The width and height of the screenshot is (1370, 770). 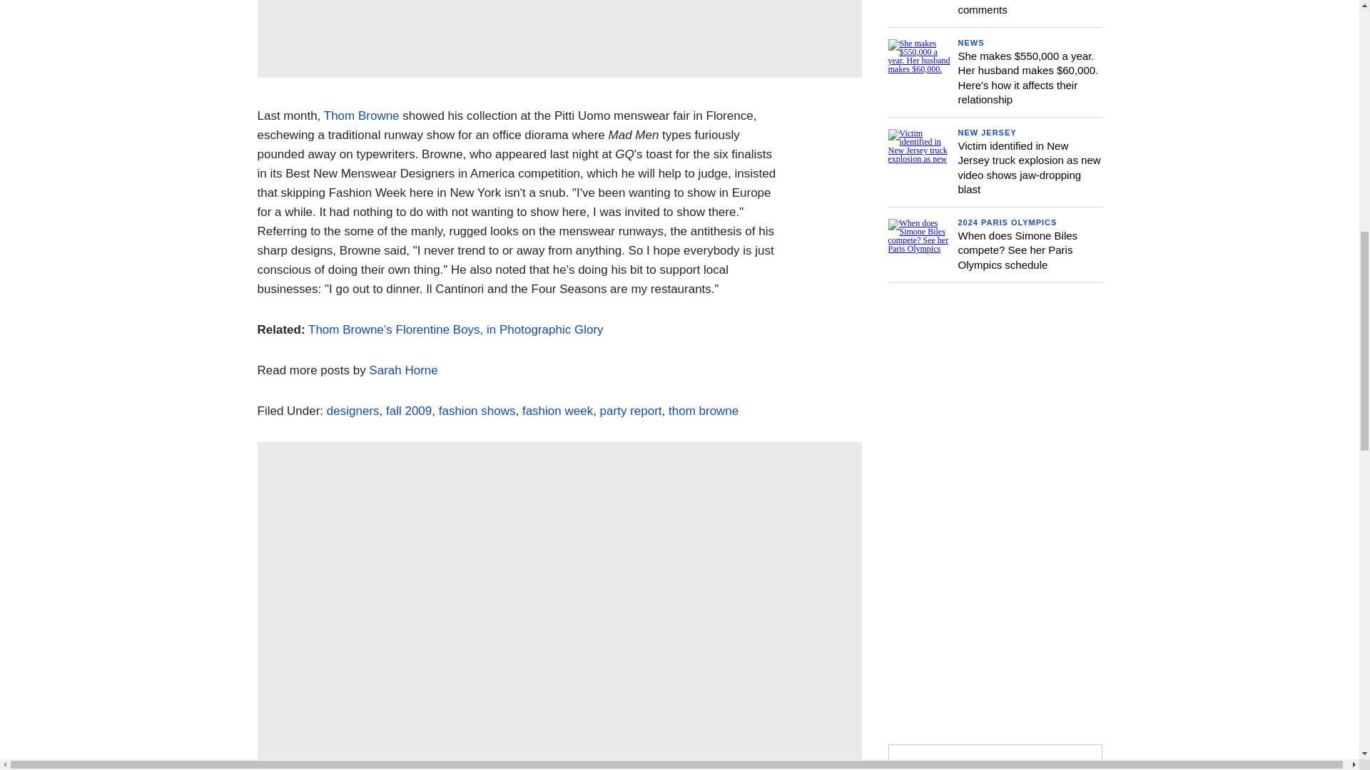 What do you see at coordinates (402, 370) in the screenshot?
I see `Sarah Horne` at bounding box center [402, 370].